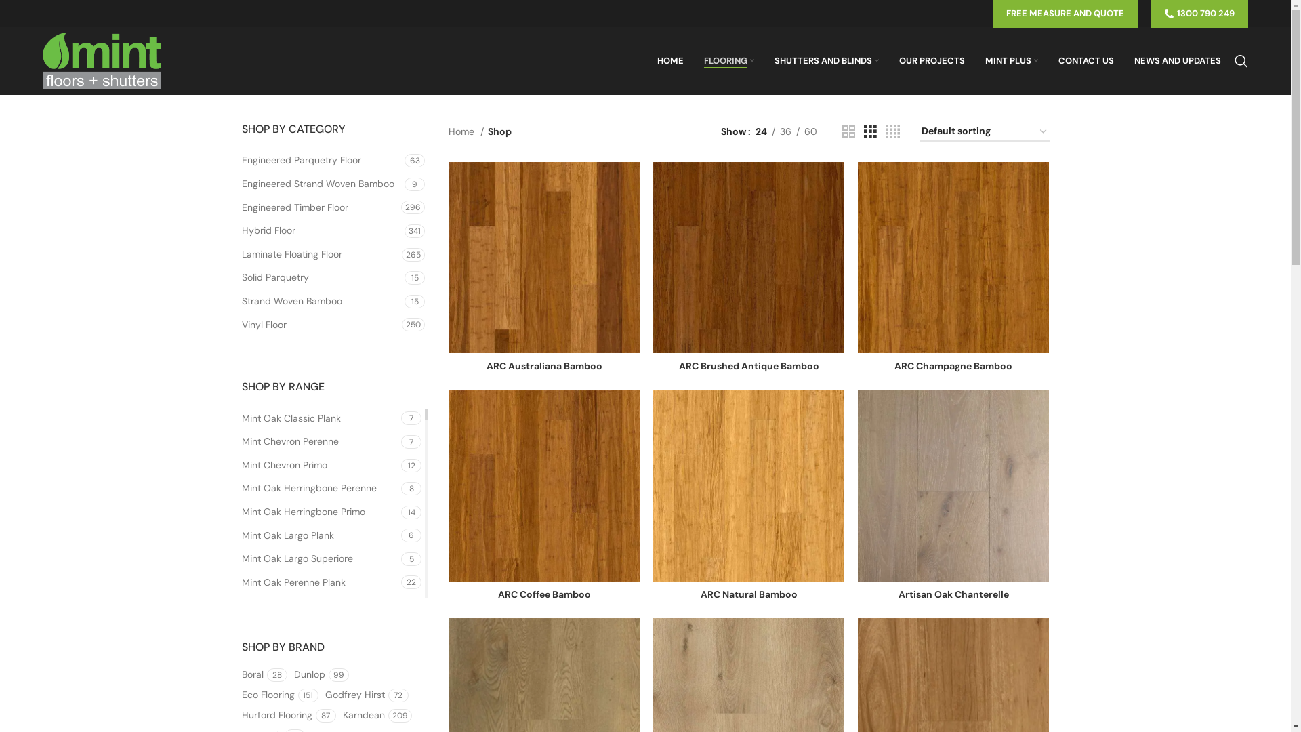  Describe the element at coordinates (762, 131) in the screenshot. I see `24` at that location.